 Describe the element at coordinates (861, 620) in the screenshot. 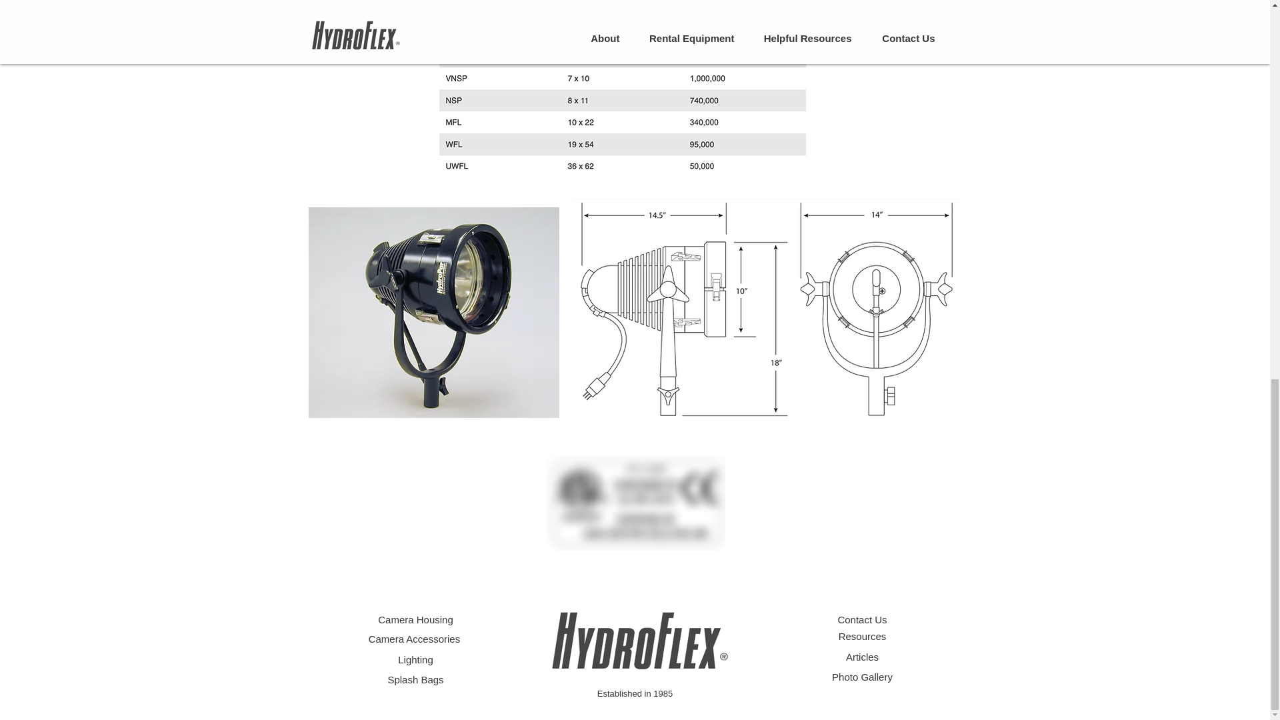

I see `Contact Us` at that location.